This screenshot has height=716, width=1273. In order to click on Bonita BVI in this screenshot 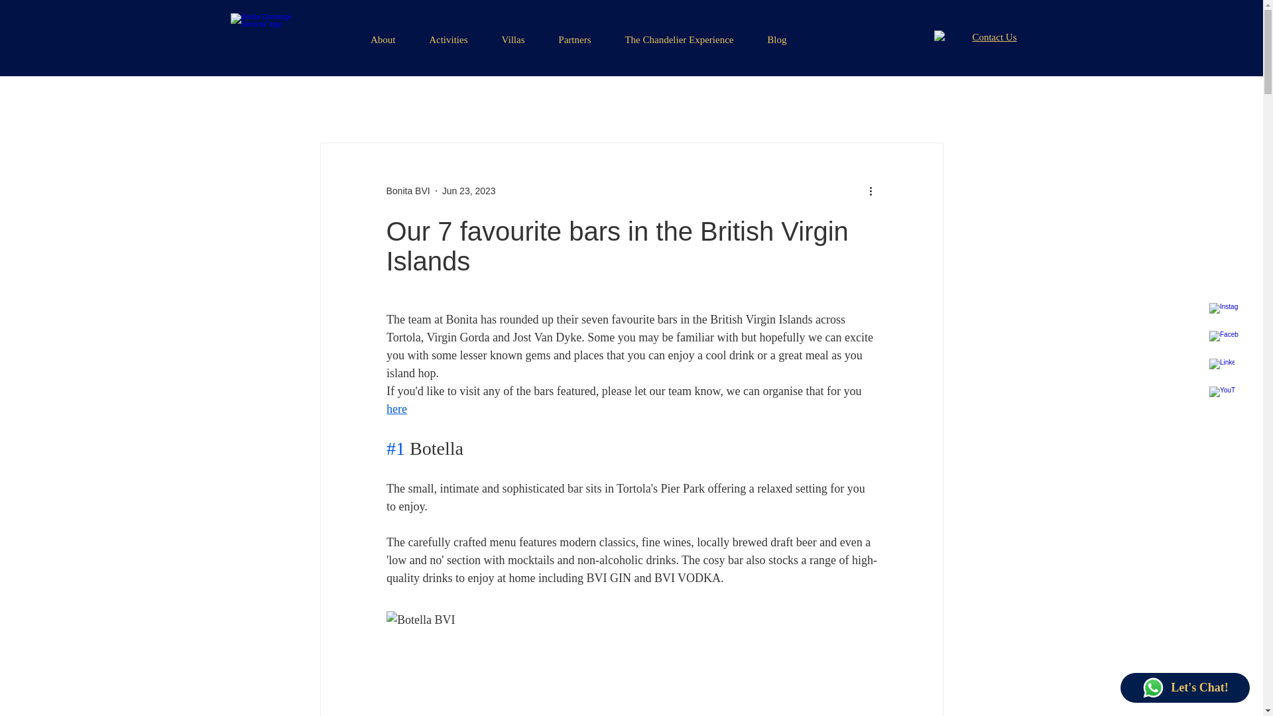, I will do `click(407, 191)`.